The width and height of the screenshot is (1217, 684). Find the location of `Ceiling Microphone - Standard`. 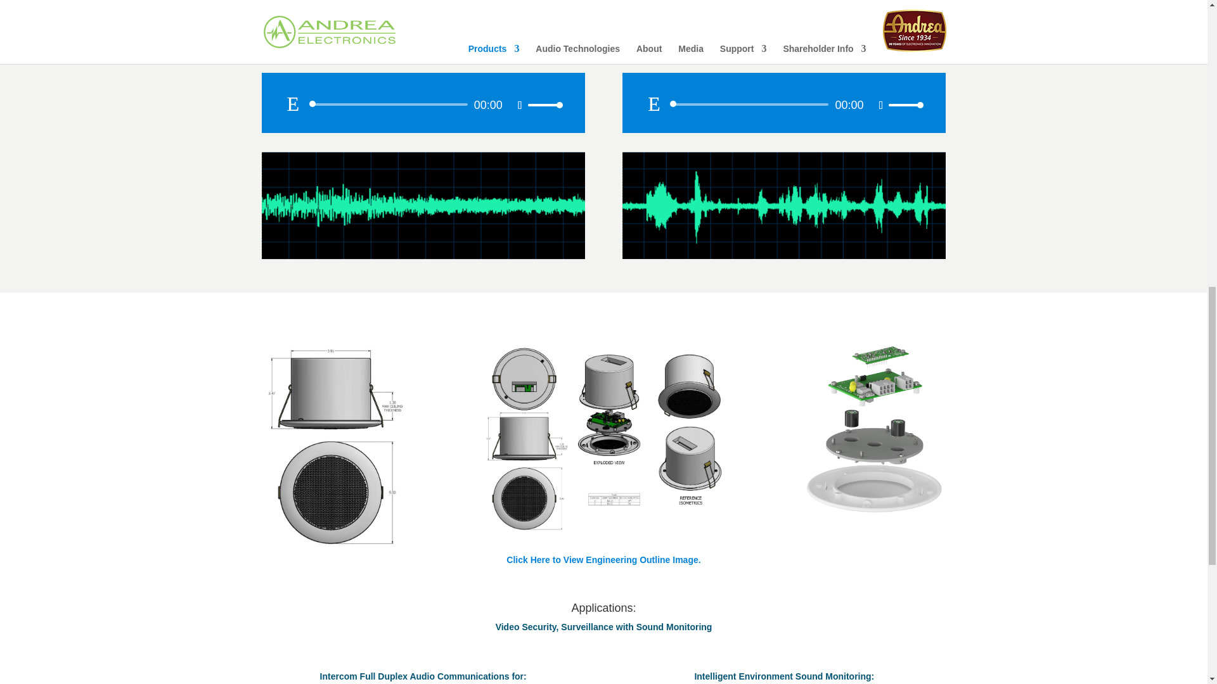

Ceiling Microphone - Standard is located at coordinates (422, 205).